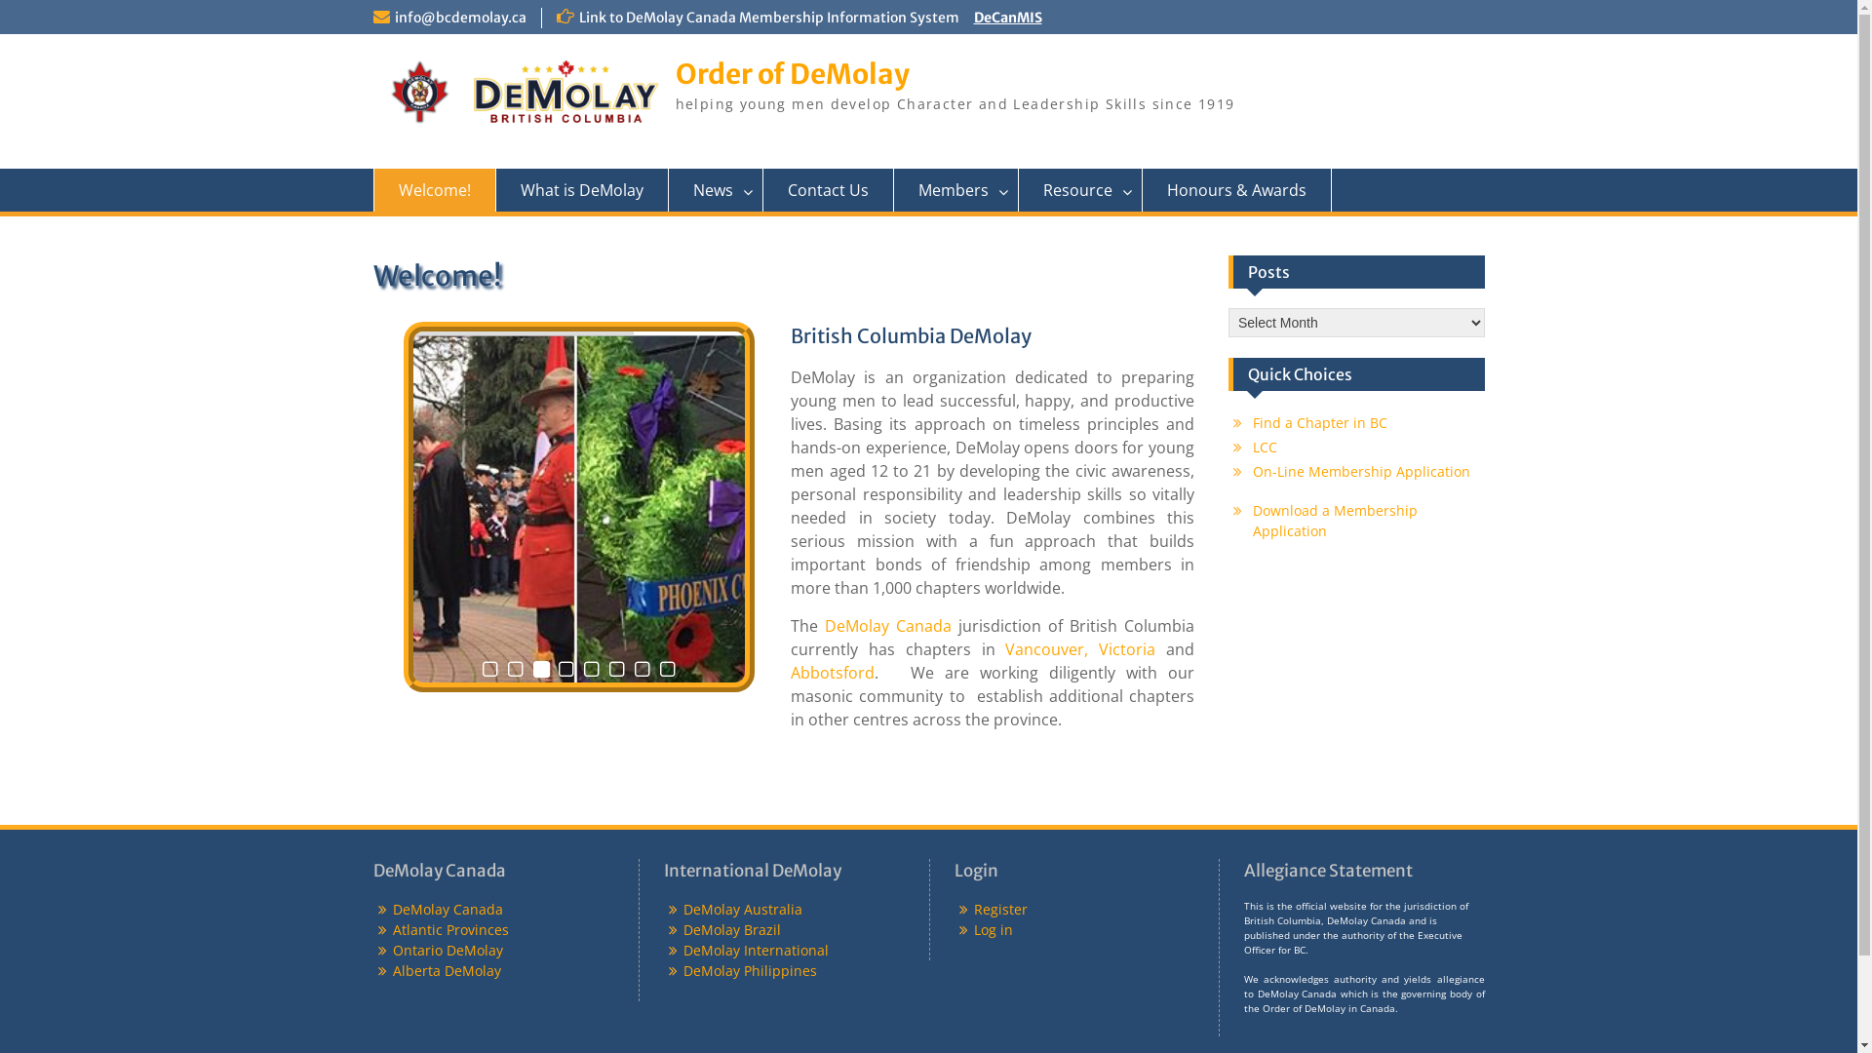 The image size is (1872, 1053). What do you see at coordinates (1361, 472) in the screenshot?
I see `On-Line Membership Application` at bounding box center [1361, 472].